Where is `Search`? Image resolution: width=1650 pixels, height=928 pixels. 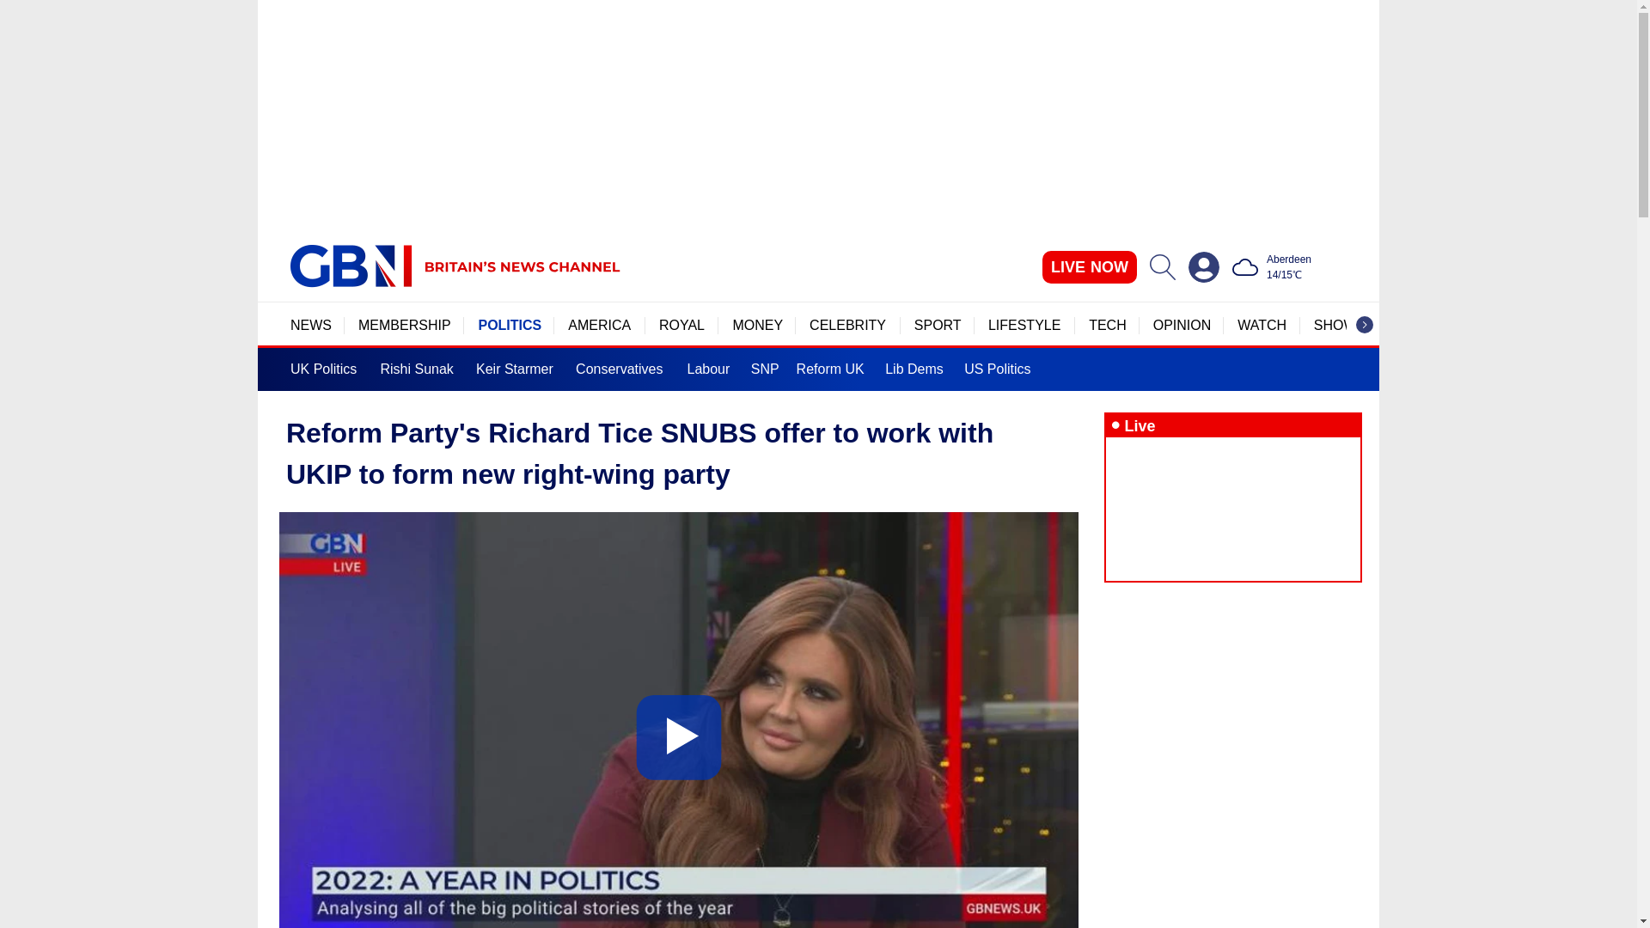 Search is located at coordinates (1162, 266).